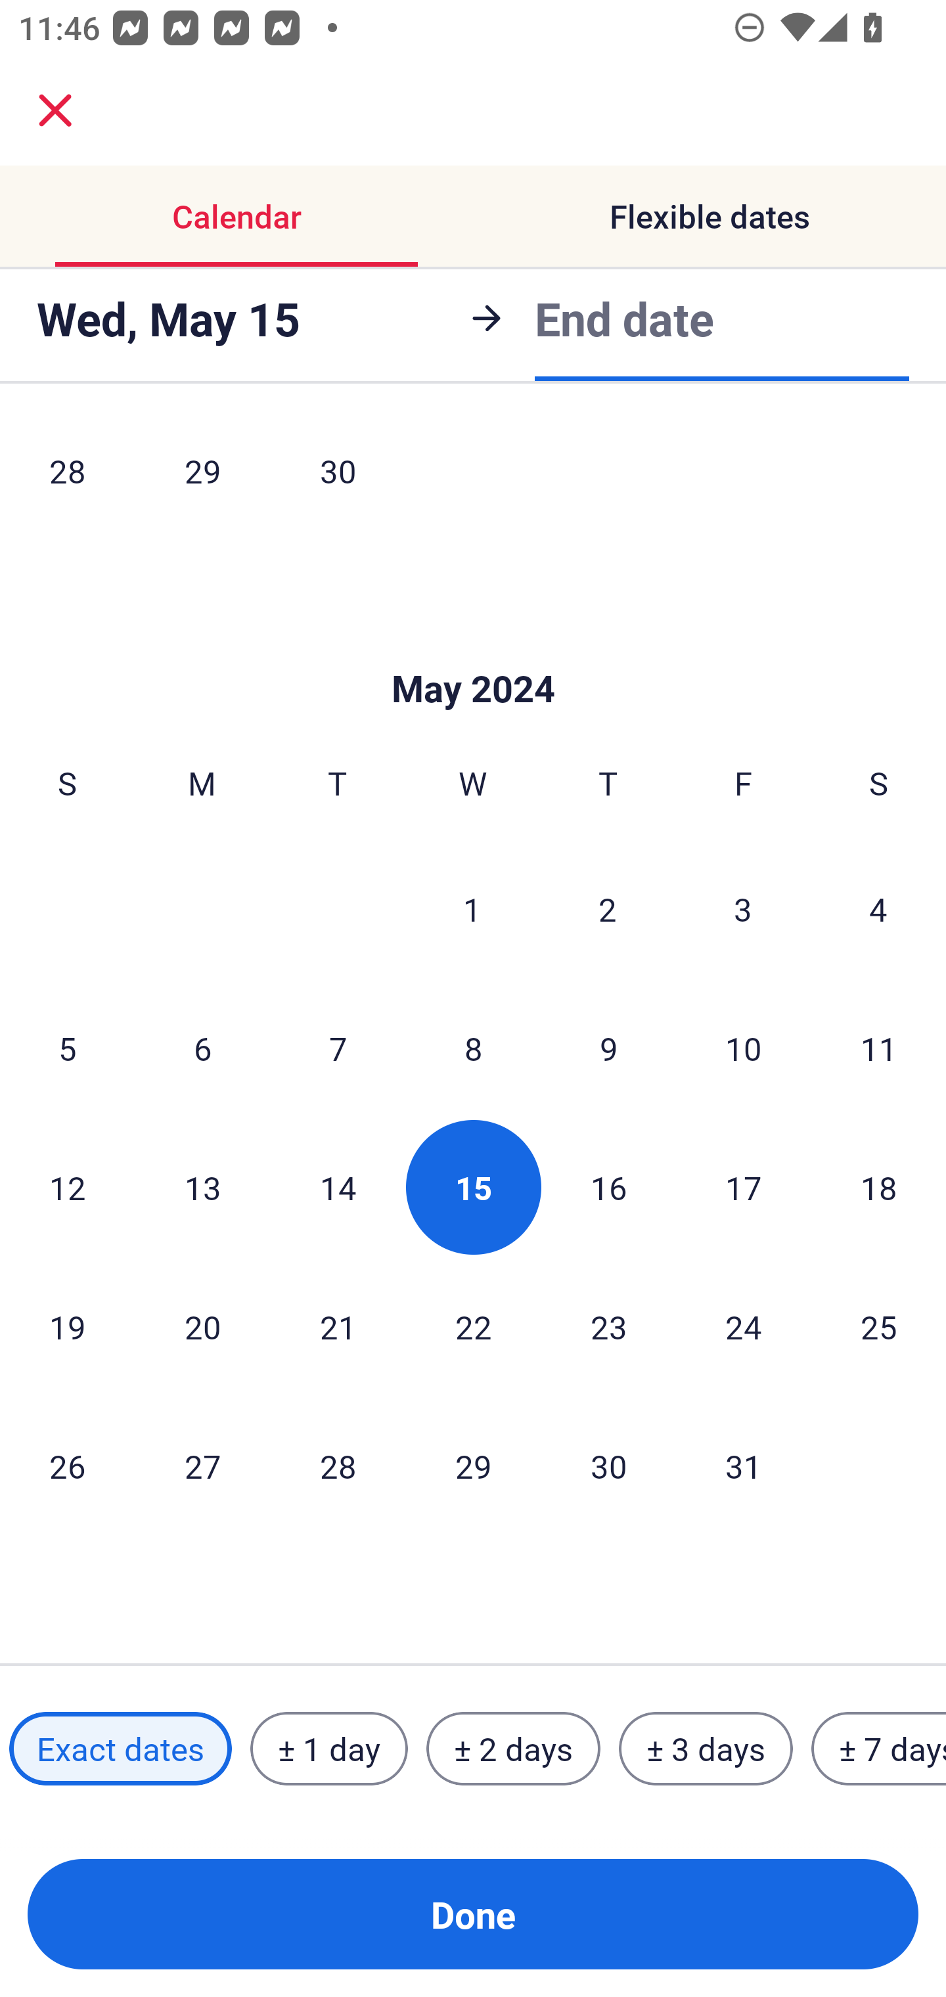 This screenshot has height=1997, width=946. Describe the element at coordinates (608, 908) in the screenshot. I see `2 Thursday, May 2, 2024` at that location.